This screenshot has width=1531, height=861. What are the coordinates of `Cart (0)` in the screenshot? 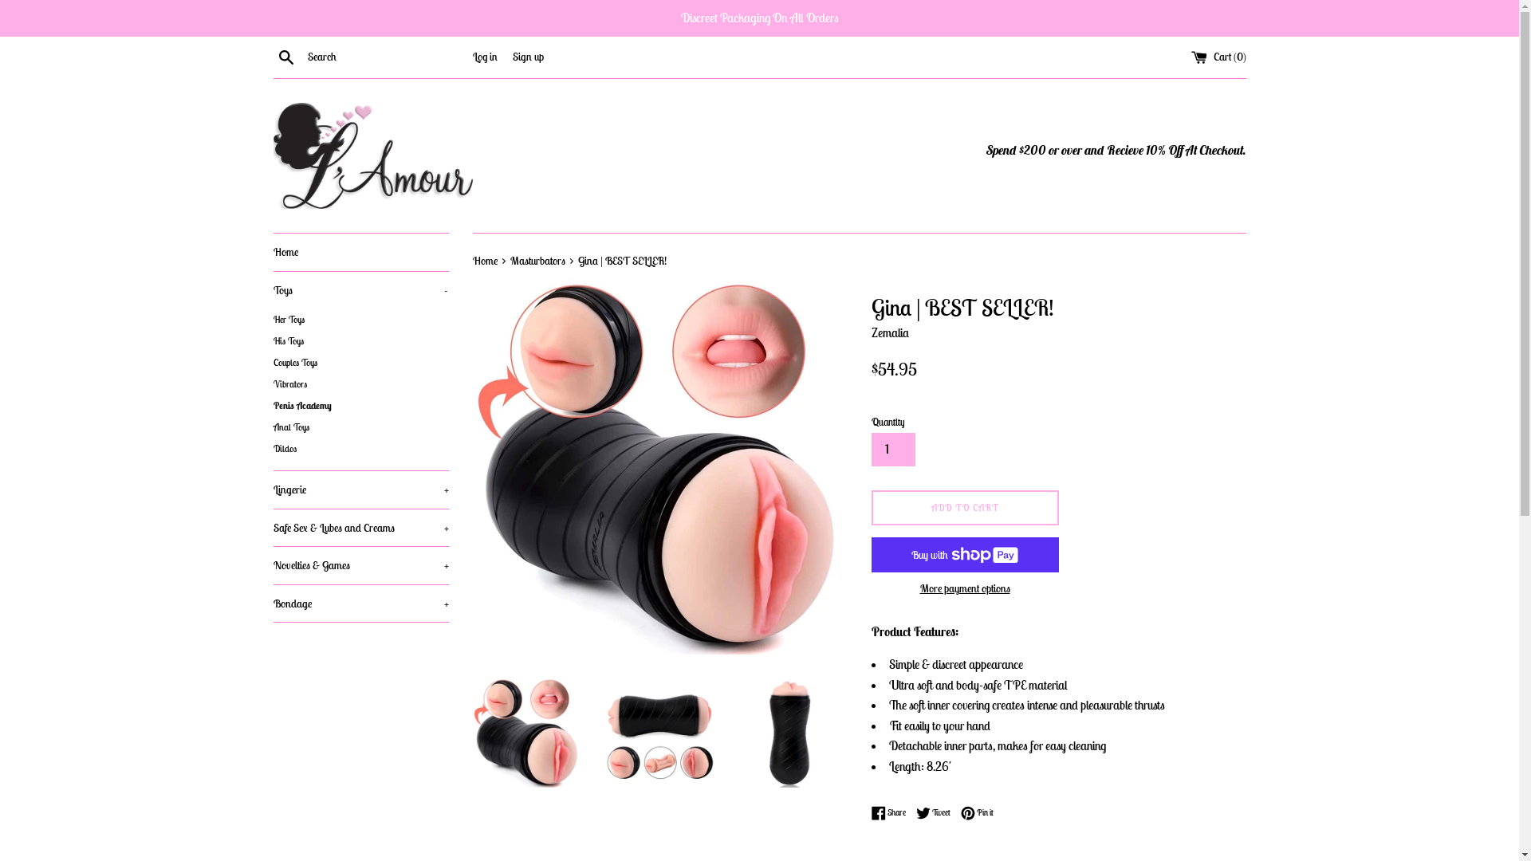 It's located at (1218, 57).